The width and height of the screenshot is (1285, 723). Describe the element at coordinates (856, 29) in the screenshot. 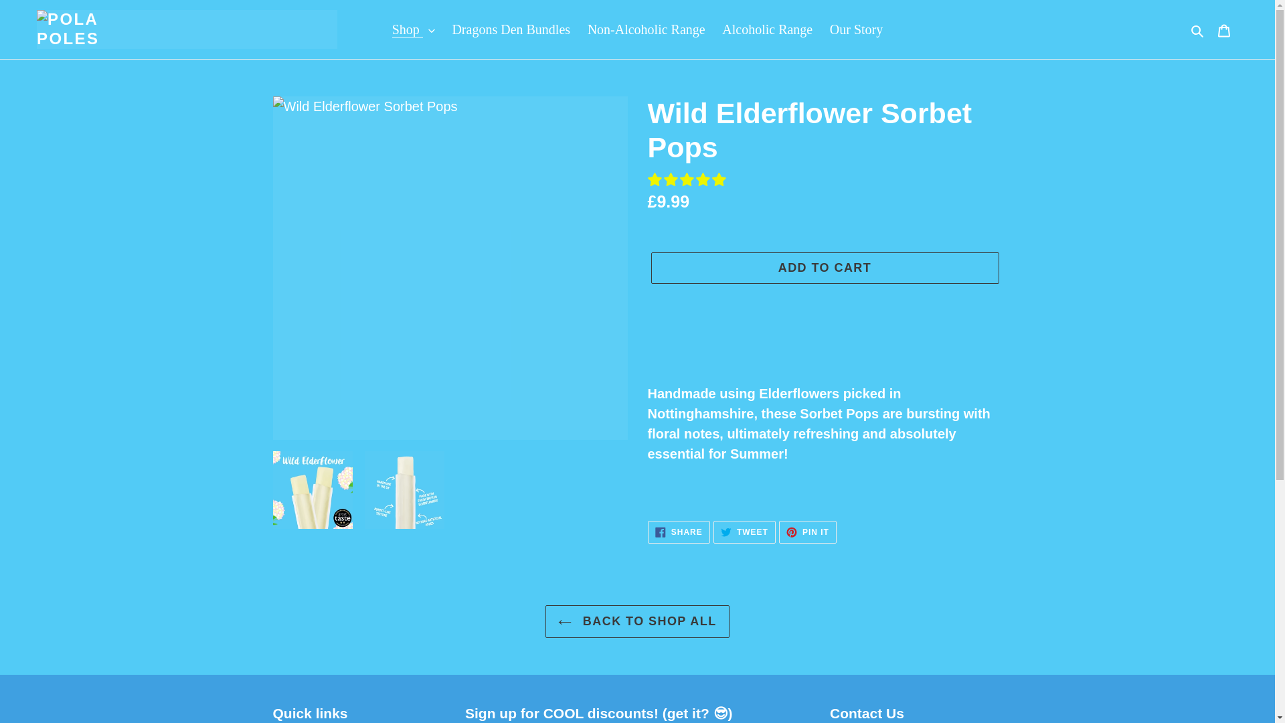

I see `Our Story` at that location.